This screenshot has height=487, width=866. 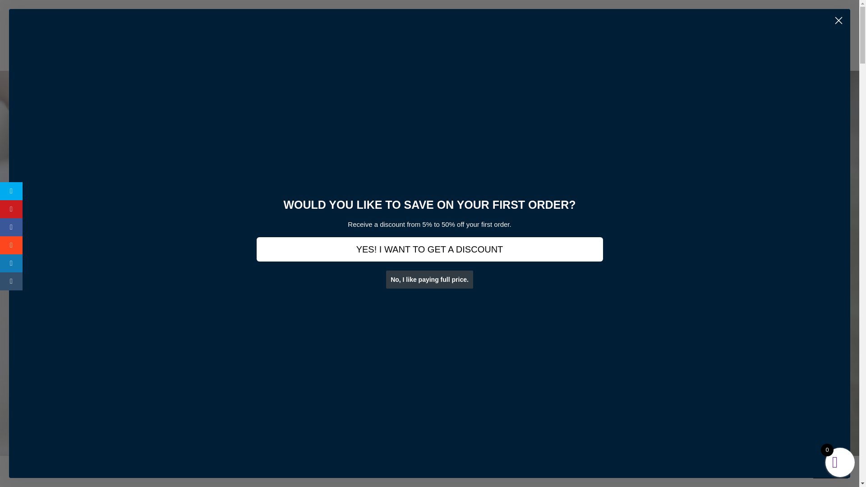 I want to click on Close dialog 1, so click(x=838, y=20).